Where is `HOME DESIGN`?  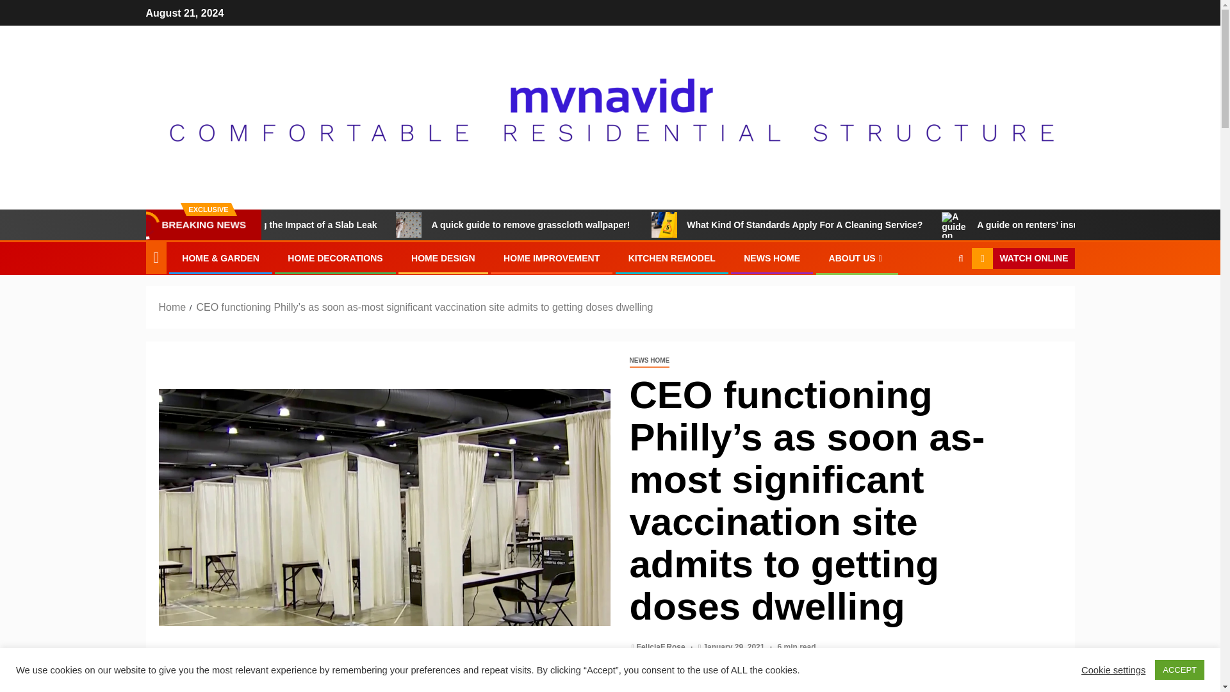 HOME DESIGN is located at coordinates (443, 258).